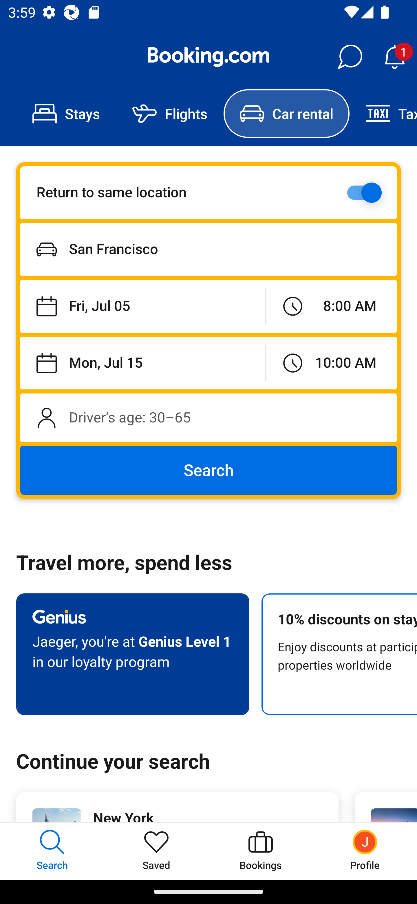 Image resolution: width=417 pixels, height=904 pixels. What do you see at coordinates (142, 363) in the screenshot?
I see `Drop-off date: 2024-07-15` at bounding box center [142, 363].